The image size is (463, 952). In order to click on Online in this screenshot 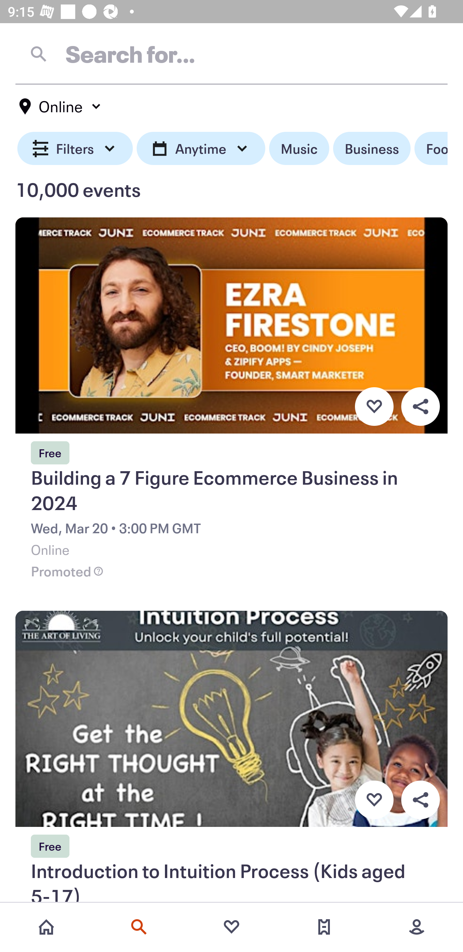, I will do `click(60, 106)`.